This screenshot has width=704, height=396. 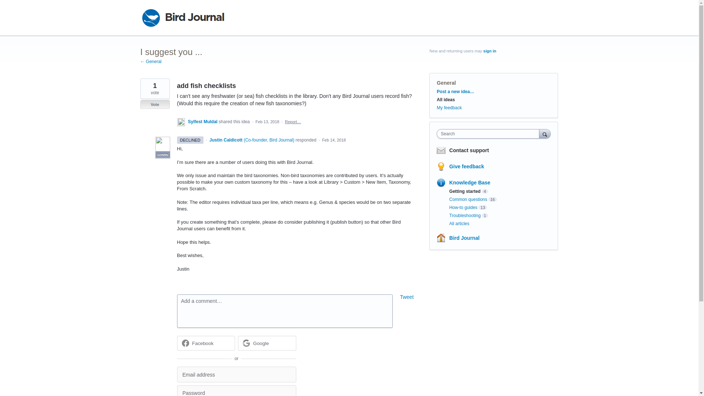 What do you see at coordinates (183, 18) in the screenshot?
I see `Customer Feedback for Bird Journal` at bounding box center [183, 18].